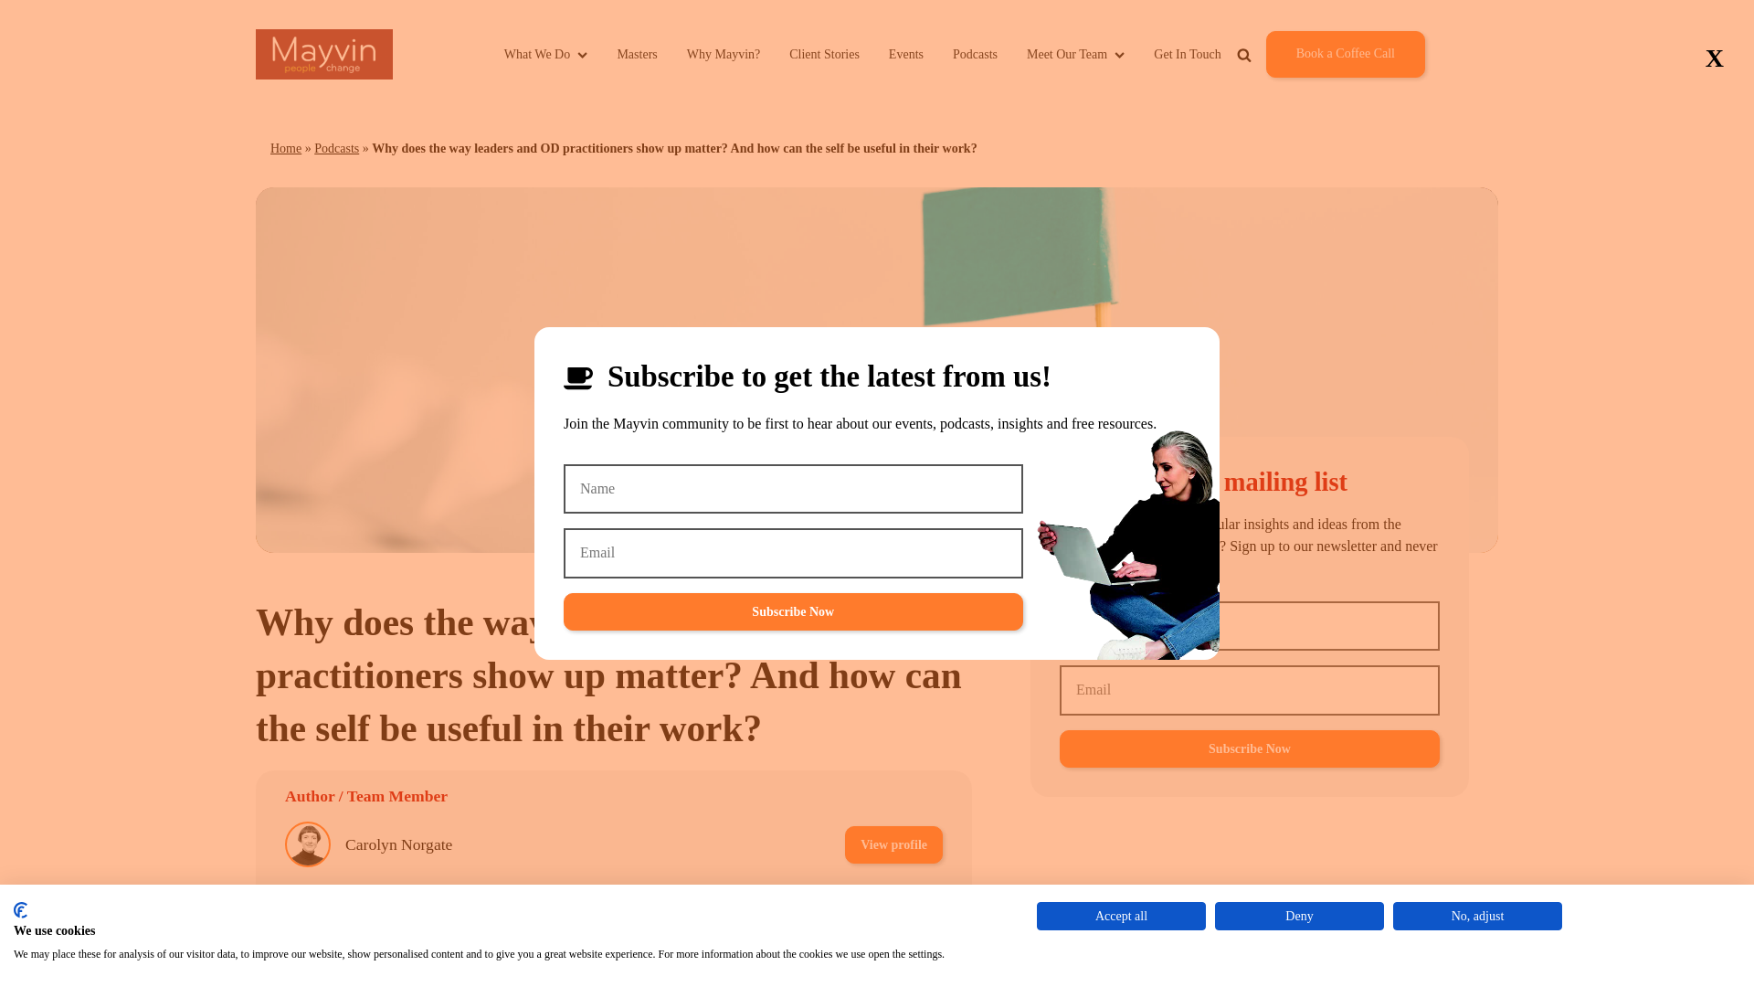  I want to click on What We Do, so click(546, 54).